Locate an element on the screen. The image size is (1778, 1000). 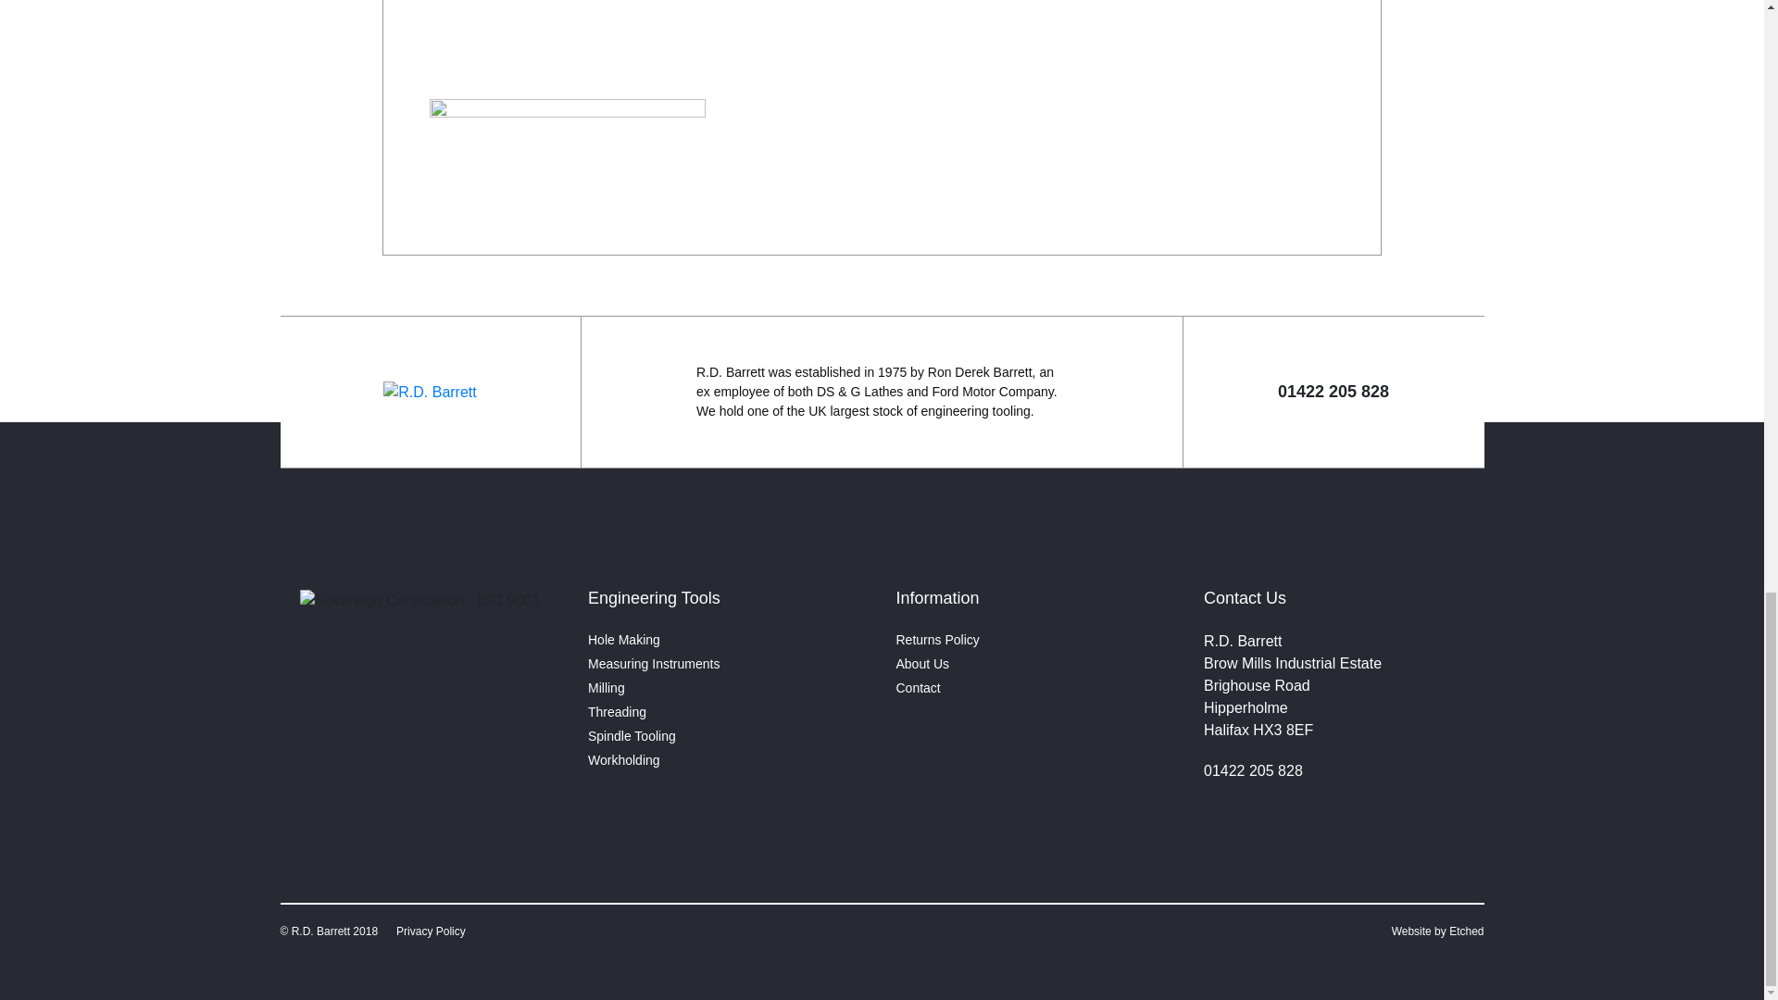
Spindle Tooling is located at coordinates (632, 736).